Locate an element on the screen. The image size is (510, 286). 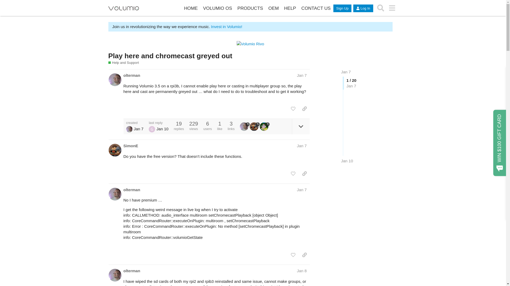
share a link to this post is located at coordinates (304, 109).